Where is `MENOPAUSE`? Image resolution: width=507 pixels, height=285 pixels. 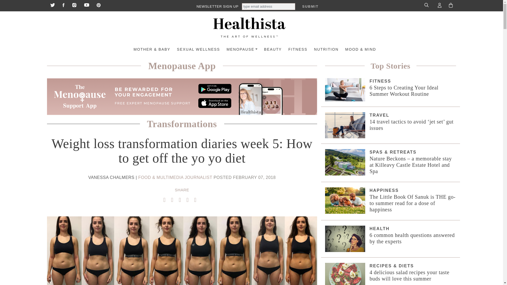 MENOPAUSE is located at coordinates (239, 50).